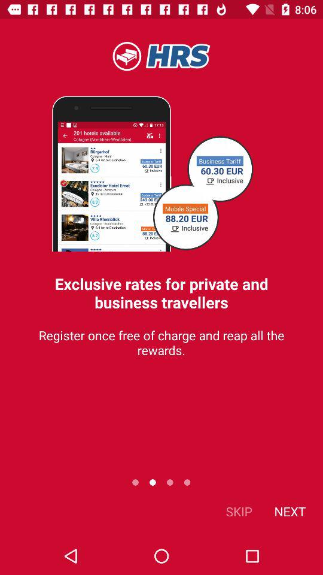 This screenshot has height=575, width=323. Describe the element at coordinates (290, 512) in the screenshot. I see `tap the item next to the skip item` at that location.